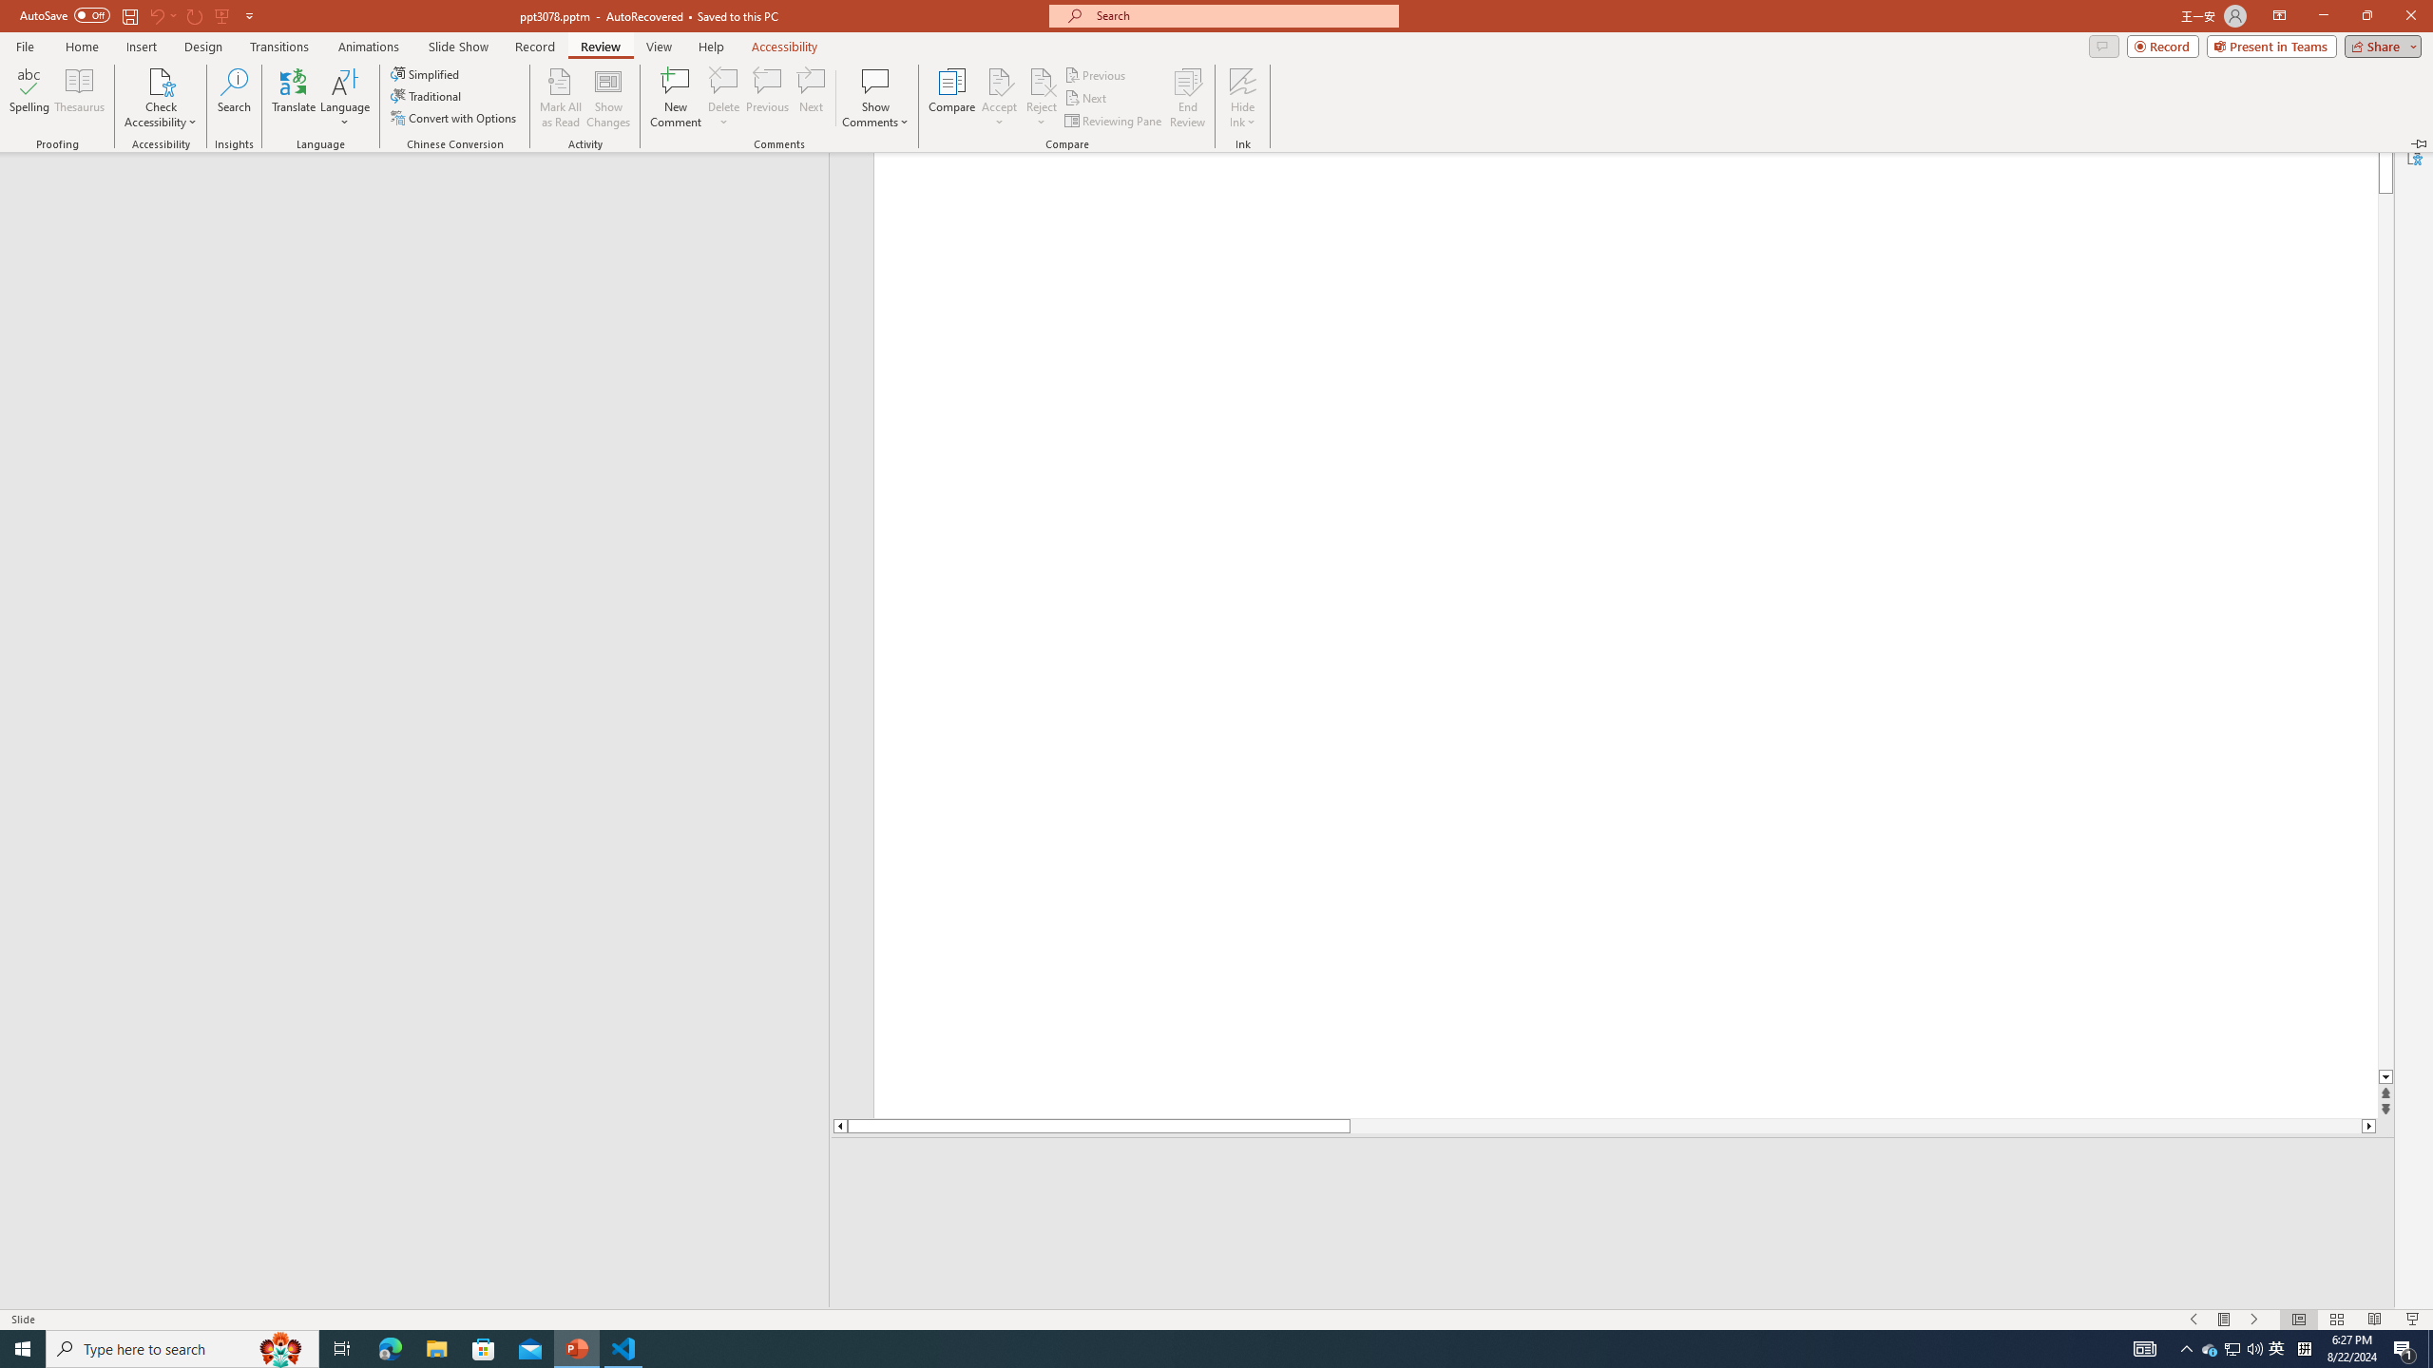 This screenshot has height=1368, width=2433. What do you see at coordinates (182, 1349) in the screenshot?
I see `Type here to search` at bounding box center [182, 1349].